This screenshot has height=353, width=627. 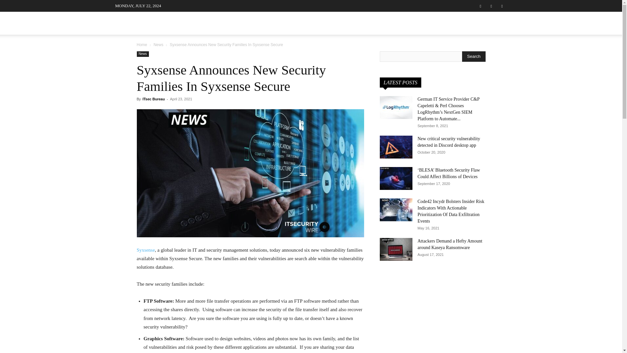 What do you see at coordinates (263, 23) in the screenshot?
I see `ARTICLES` at bounding box center [263, 23].